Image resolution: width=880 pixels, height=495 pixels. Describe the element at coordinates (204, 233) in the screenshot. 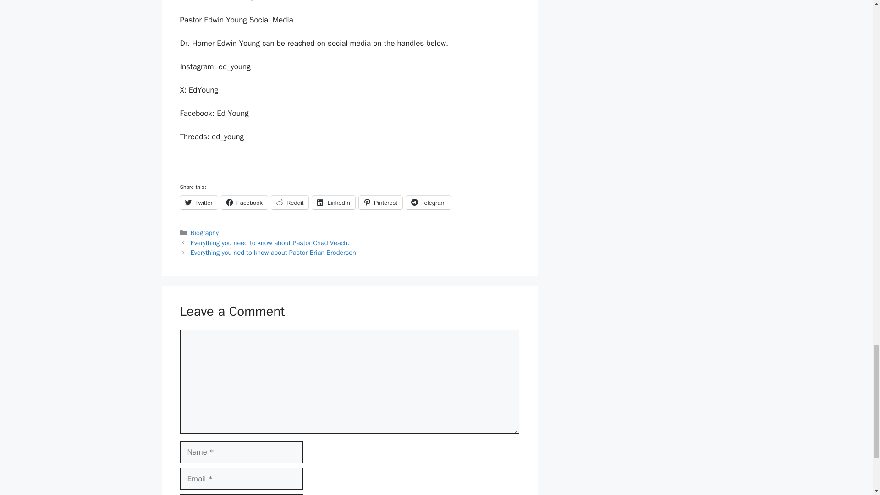

I see `Biography` at that location.